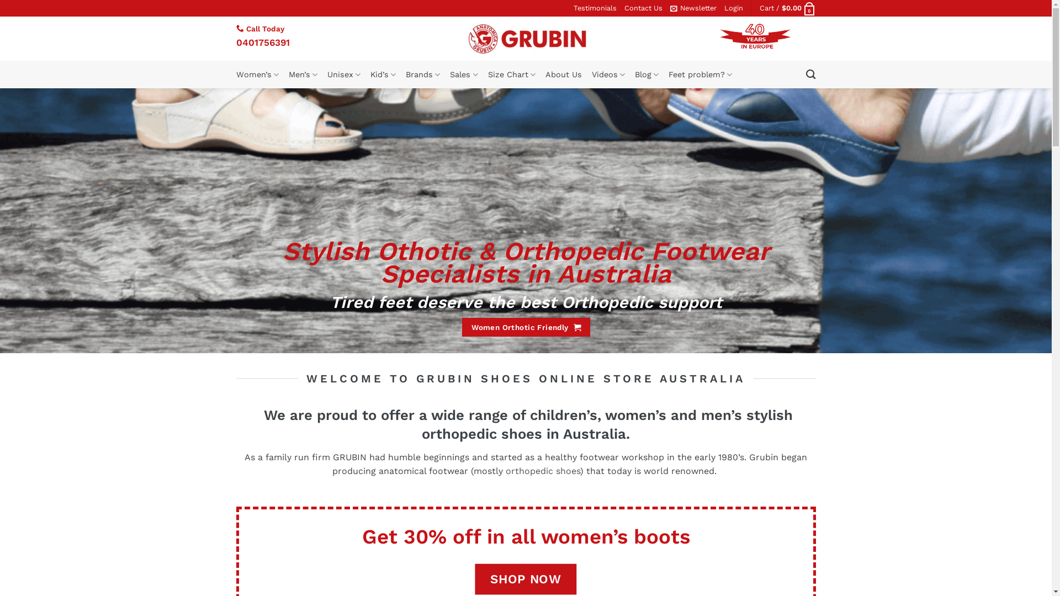  What do you see at coordinates (464, 74) in the screenshot?
I see `Sales` at bounding box center [464, 74].